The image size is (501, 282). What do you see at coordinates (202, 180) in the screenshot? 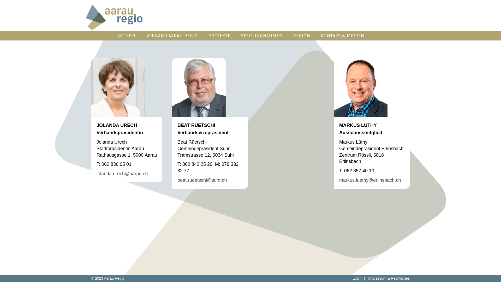
I see `beat.rueetschi@suhr.ch` at bounding box center [202, 180].